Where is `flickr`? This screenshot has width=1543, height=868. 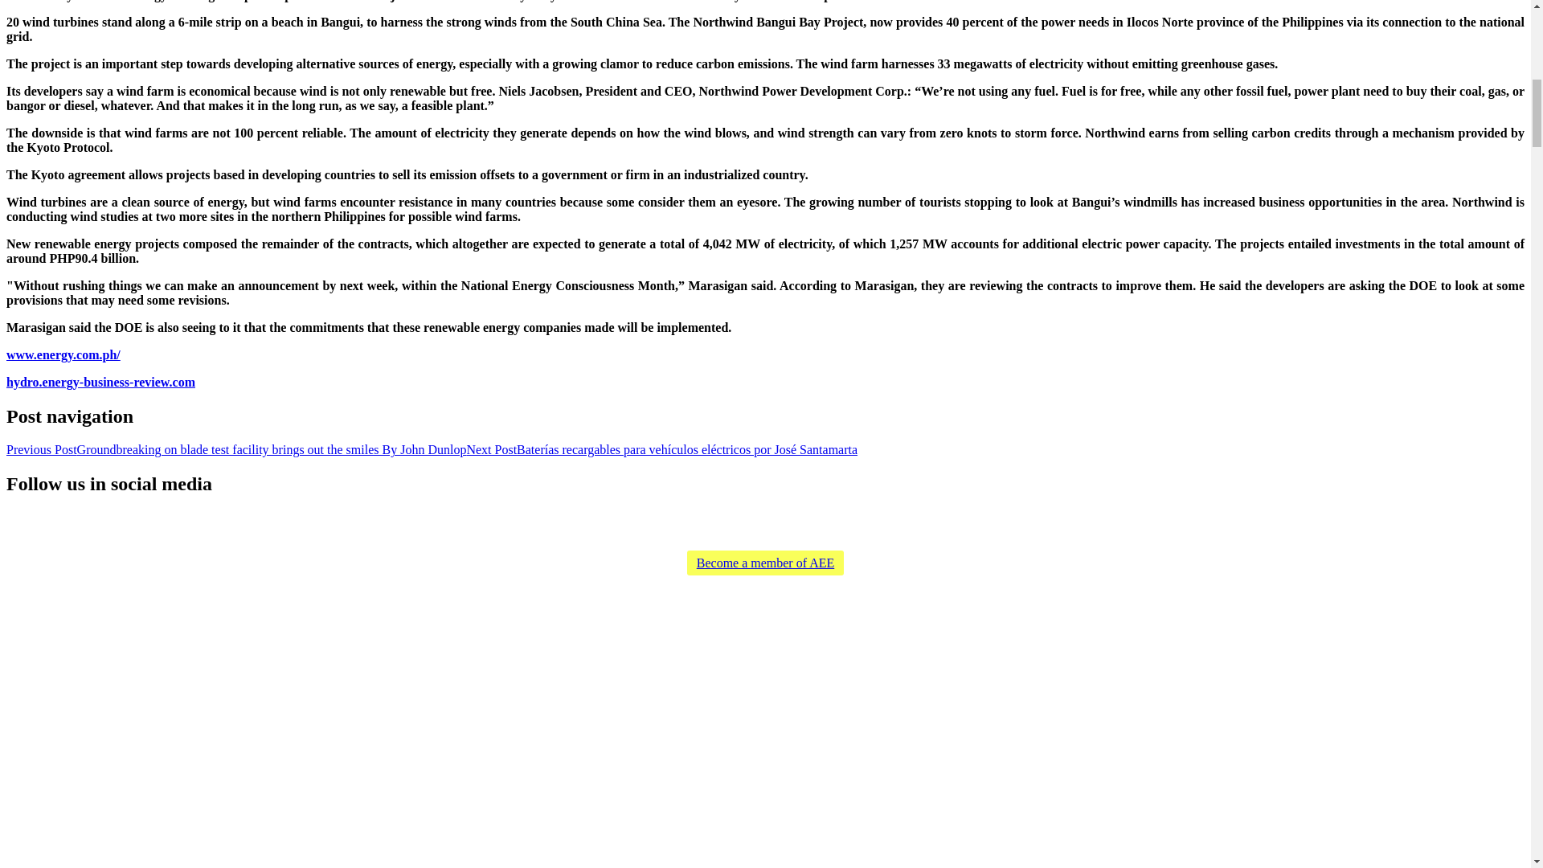
flickr is located at coordinates (838, 526).